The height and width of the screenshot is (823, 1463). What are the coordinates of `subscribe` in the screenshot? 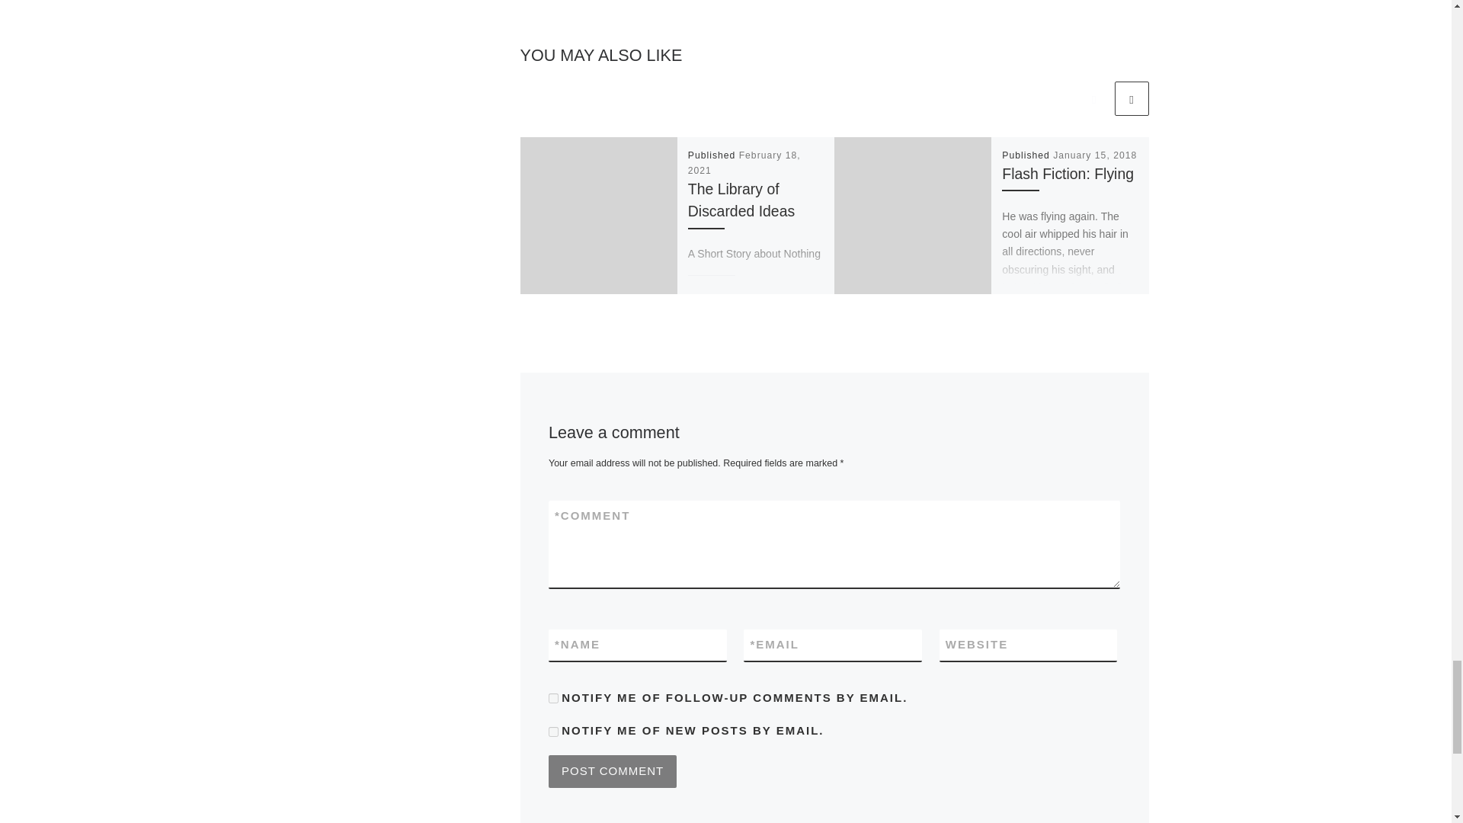 It's located at (553, 732).